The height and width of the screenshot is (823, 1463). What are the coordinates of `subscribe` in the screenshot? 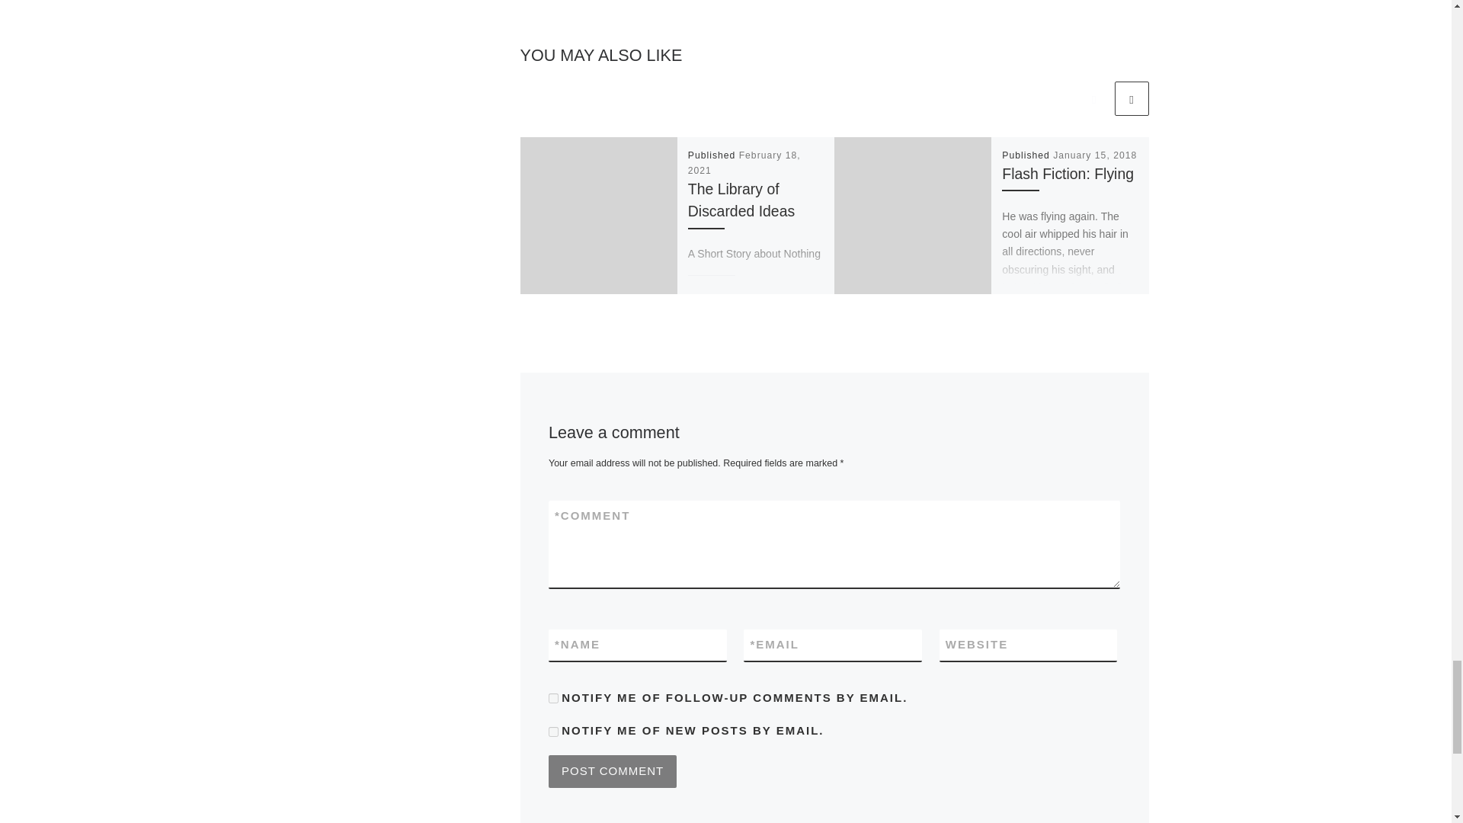 It's located at (553, 732).